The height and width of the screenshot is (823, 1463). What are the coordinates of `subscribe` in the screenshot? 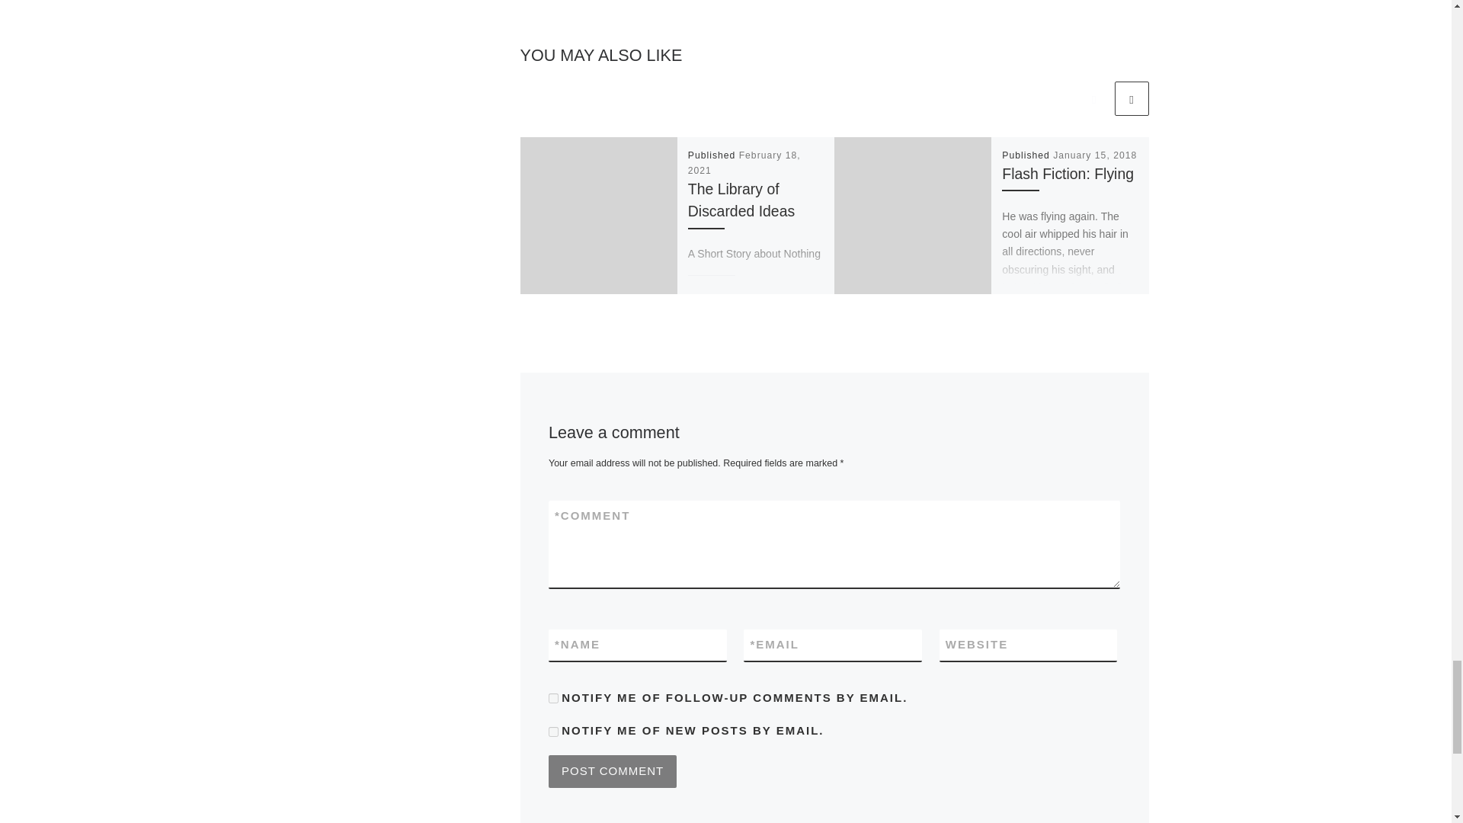 It's located at (553, 732).